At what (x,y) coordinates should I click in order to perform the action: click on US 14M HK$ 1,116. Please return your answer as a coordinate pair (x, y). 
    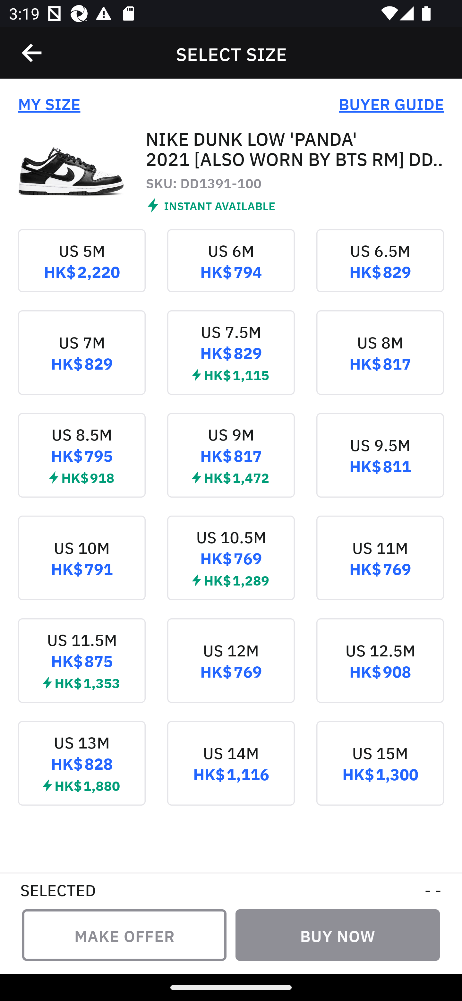
    Looking at the image, I should click on (231, 772).